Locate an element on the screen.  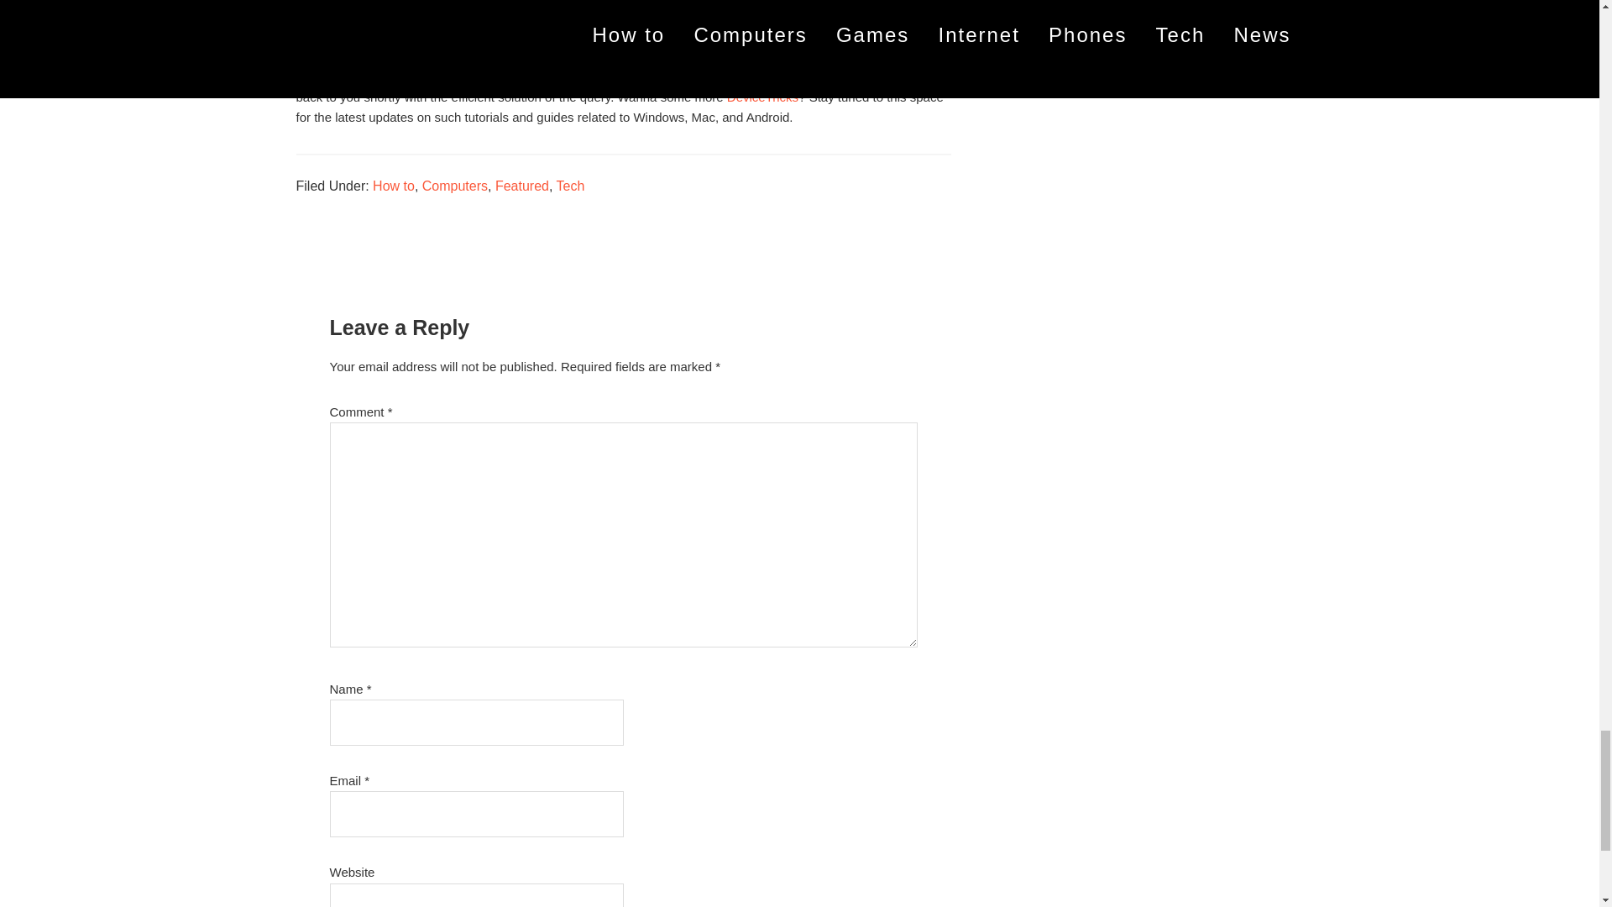
Featured is located at coordinates (522, 186).